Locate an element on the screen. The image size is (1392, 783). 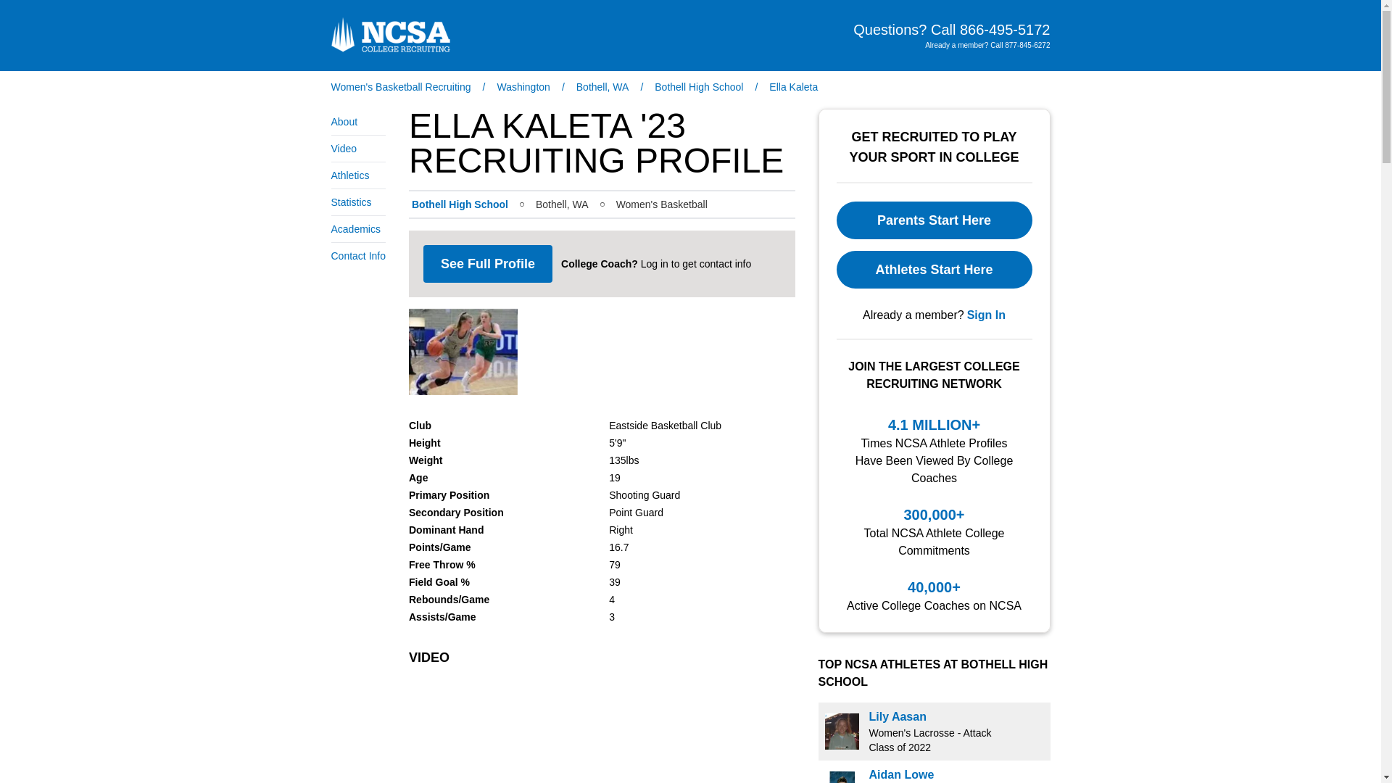
Bothell High School is located at coordinates (699, 87).